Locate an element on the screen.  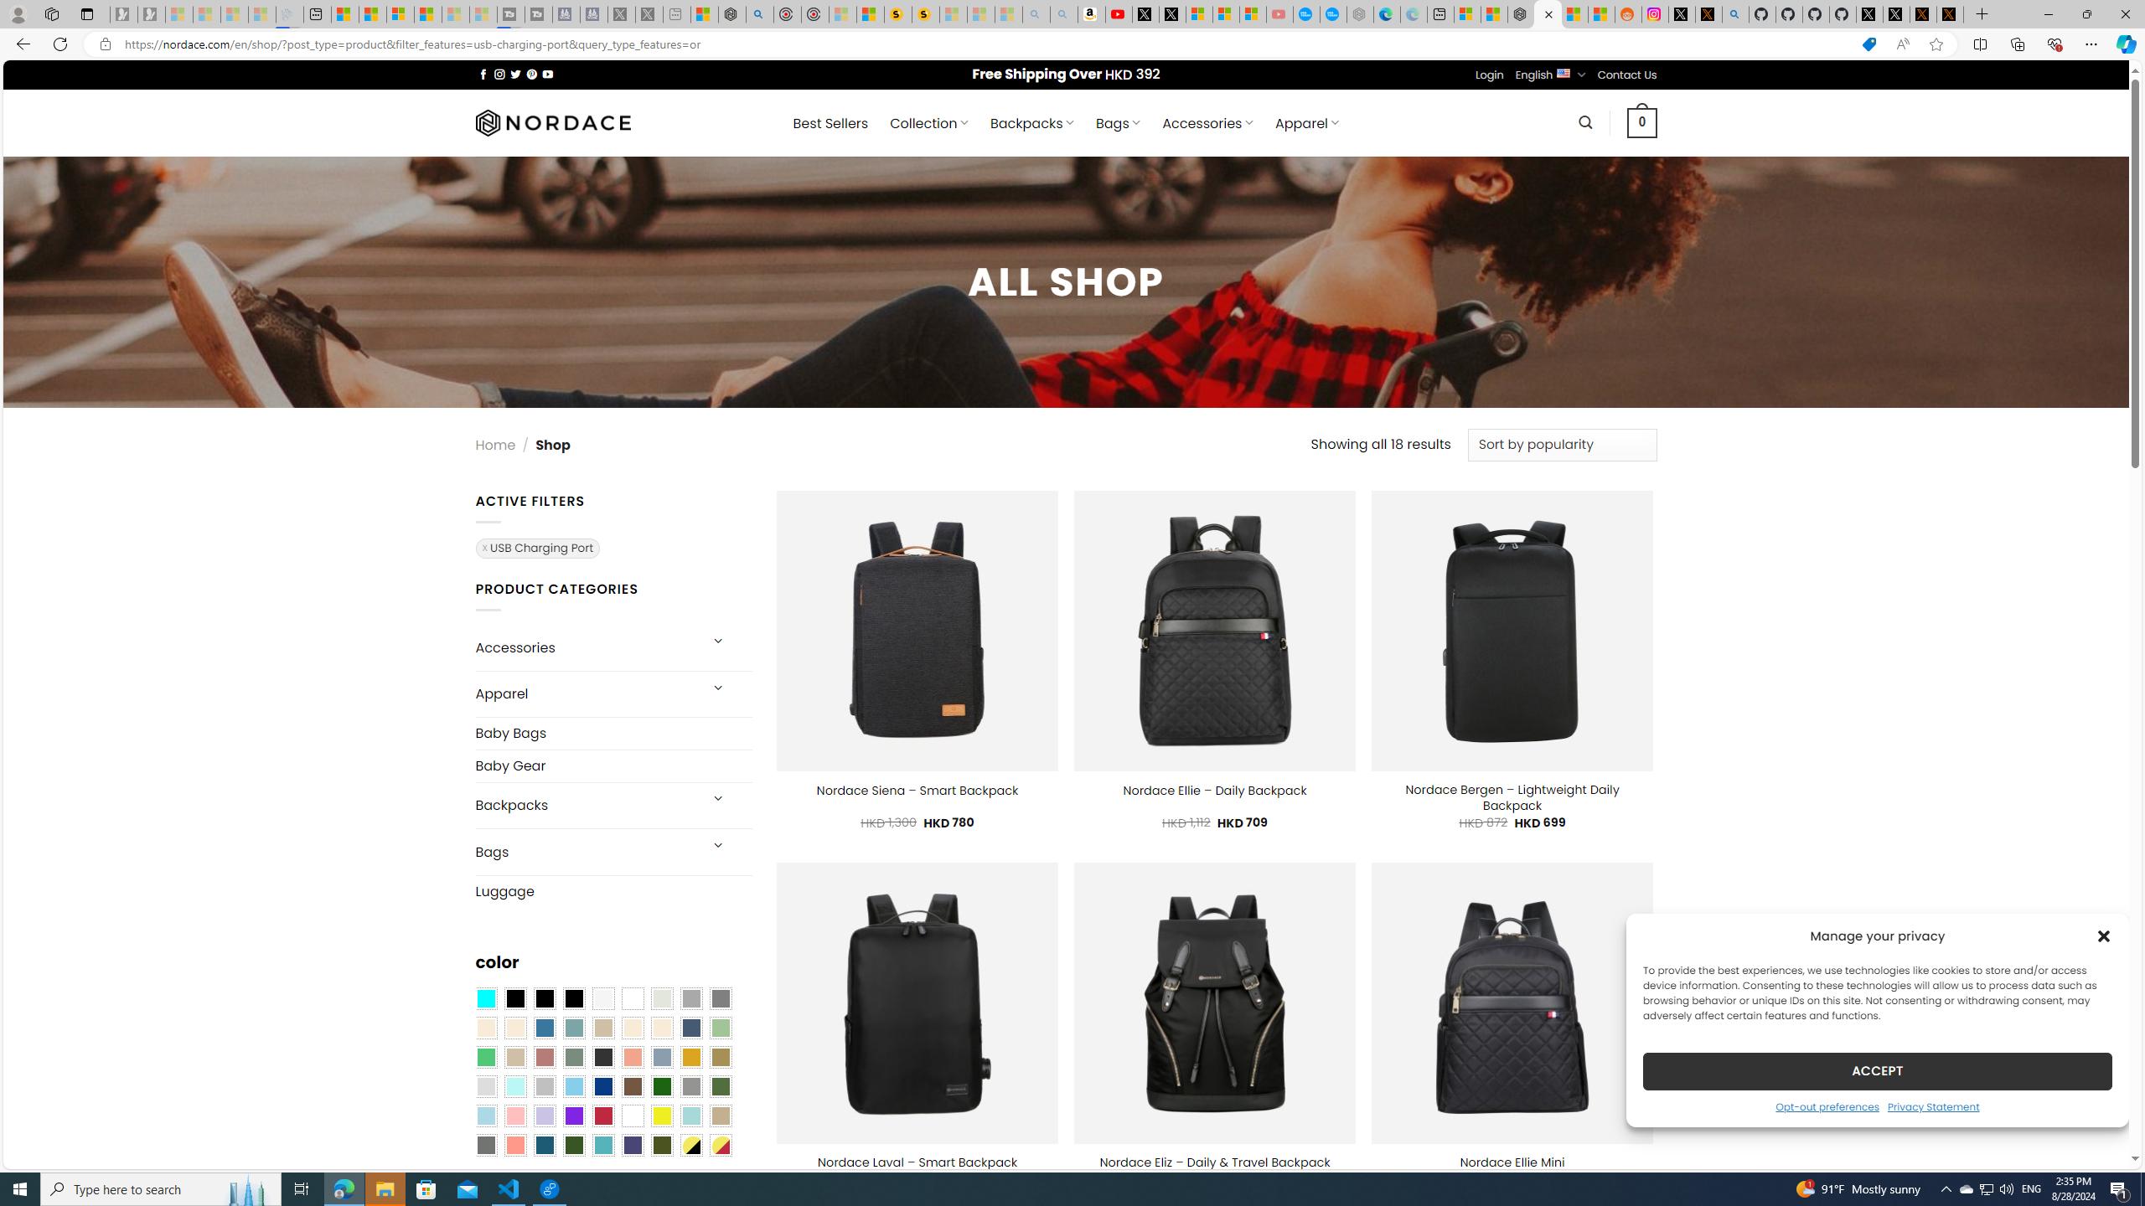
Light Taupe is located at coordinates (514, 1057).